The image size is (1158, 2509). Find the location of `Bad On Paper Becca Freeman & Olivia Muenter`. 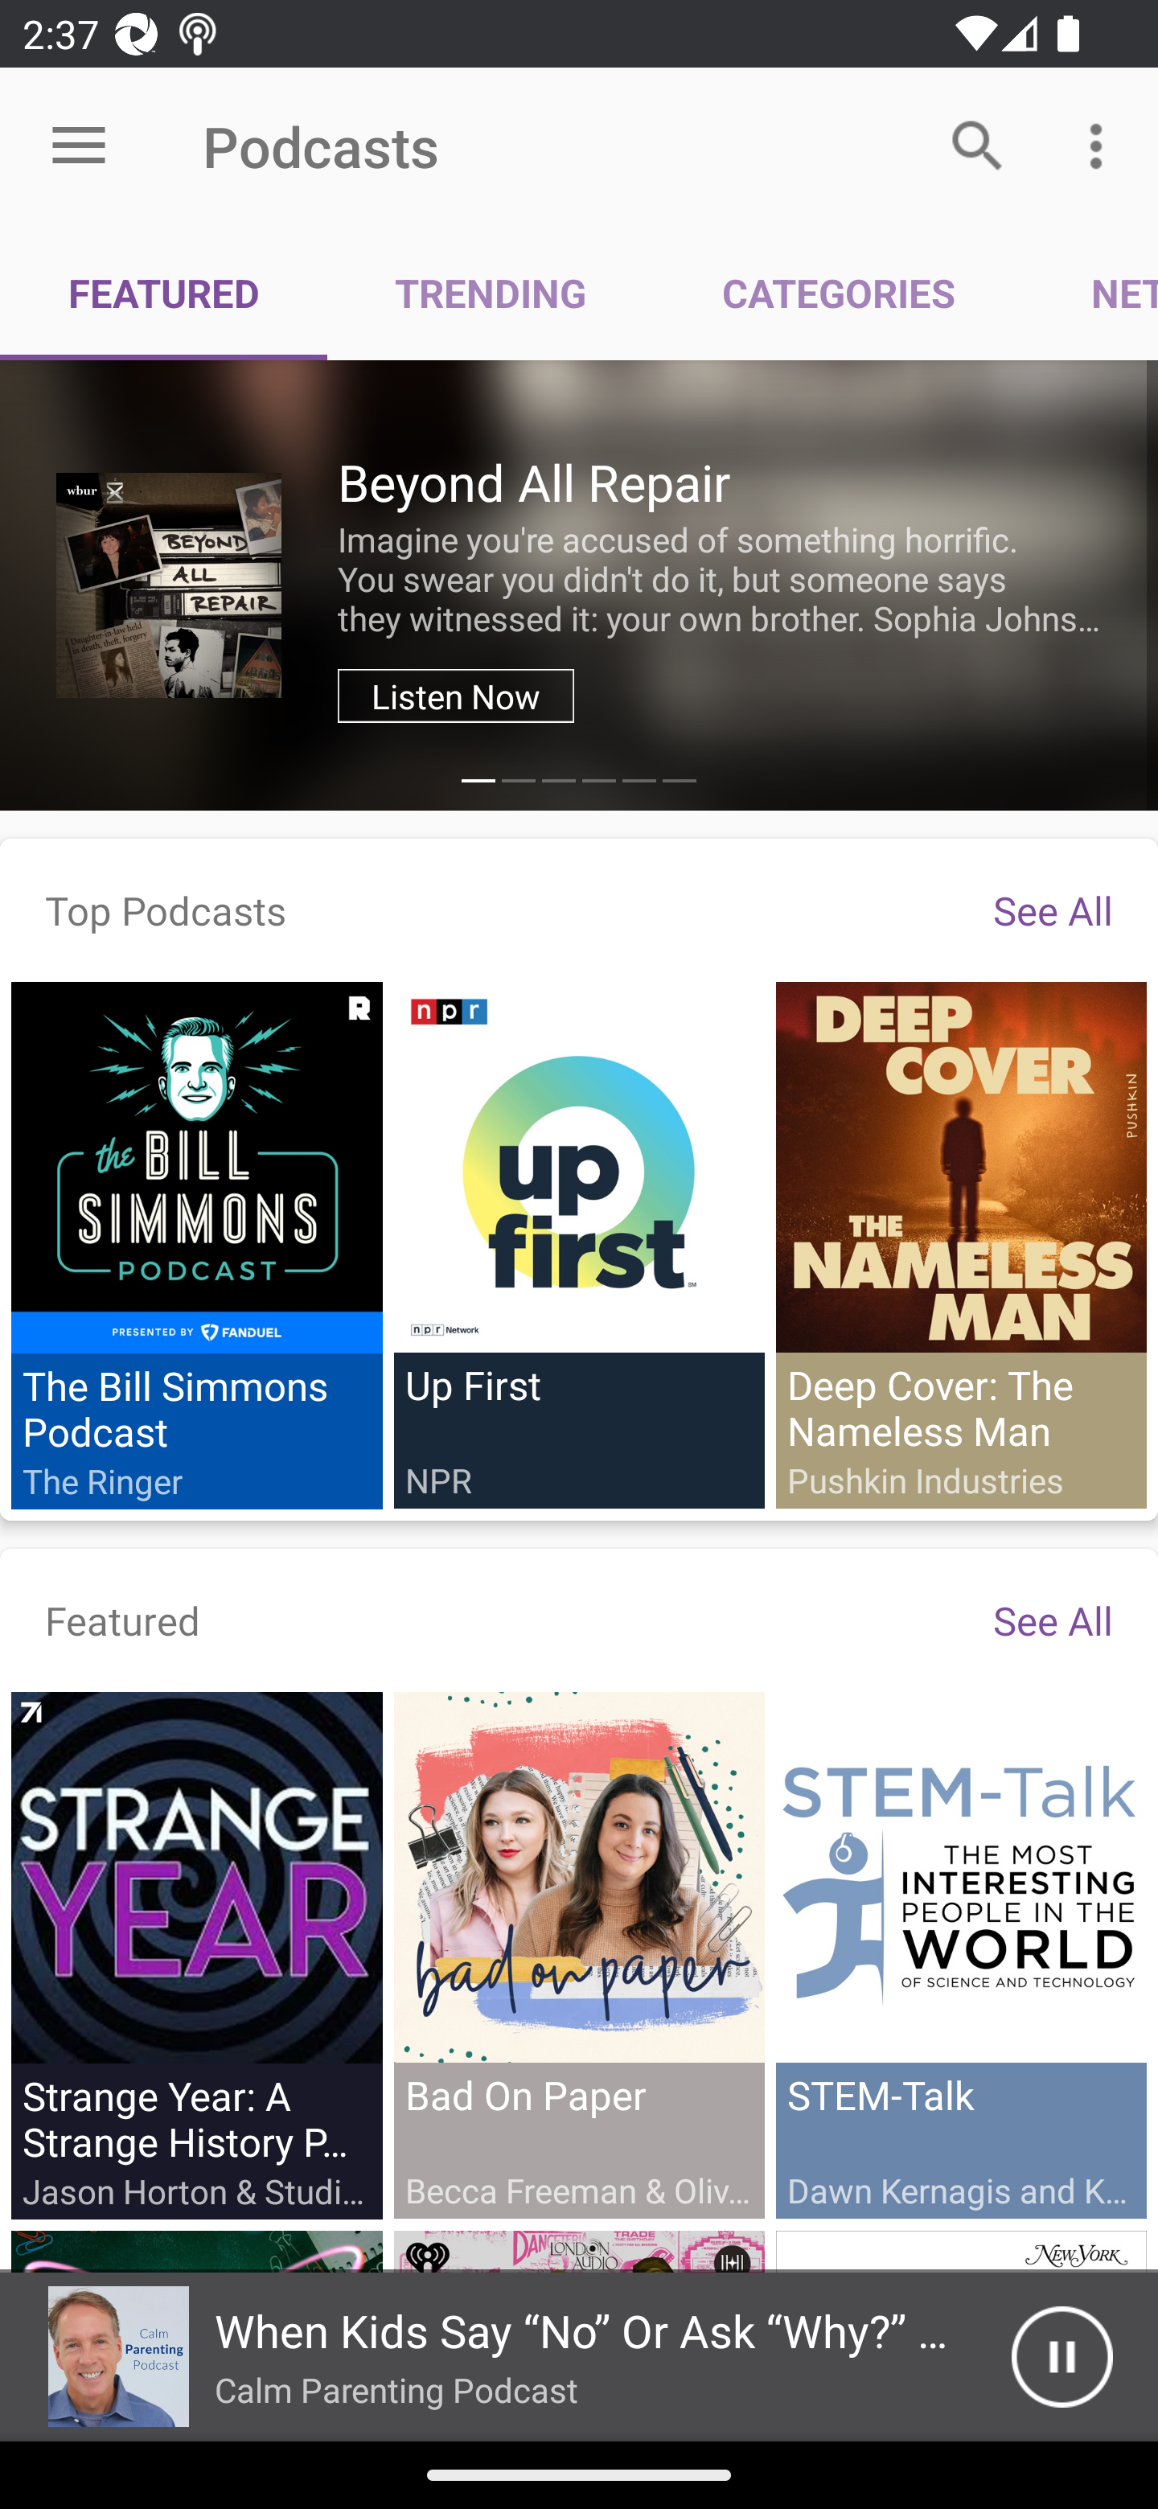

Bad On Paper Becca Freeman & Olivia Muenter is located at coordinates (579, 1954).